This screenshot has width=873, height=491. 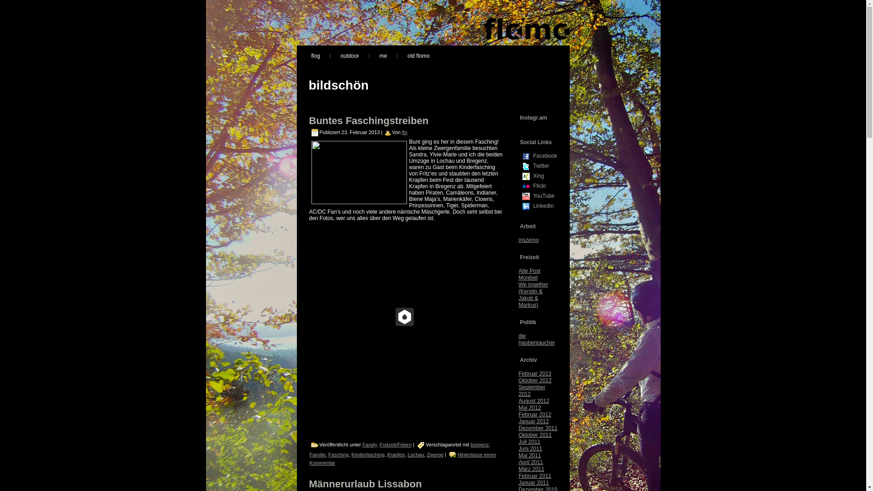 I want to click on flog, so click(x=316, y=56).